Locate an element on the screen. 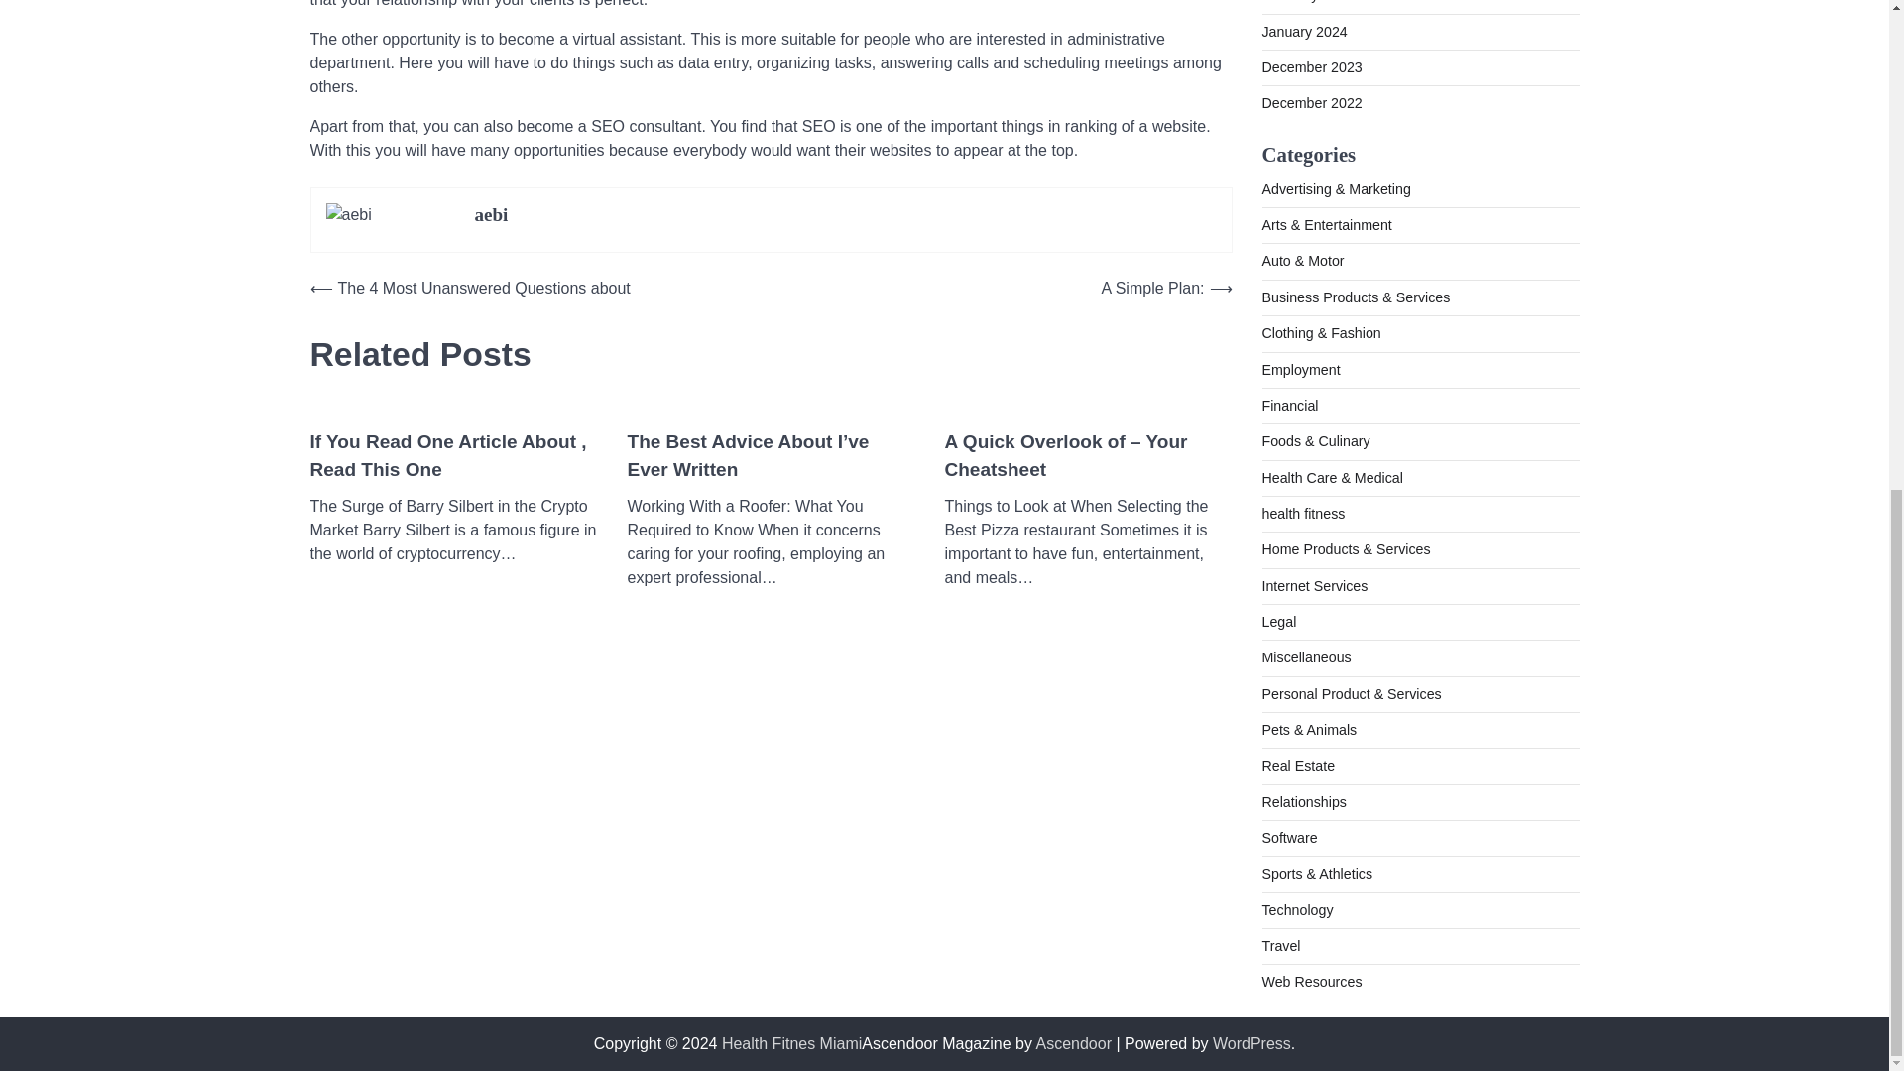 Image resolution: width=1904 pixels, height=1071 pixels. Financial is located at coordinates (1289, 405).